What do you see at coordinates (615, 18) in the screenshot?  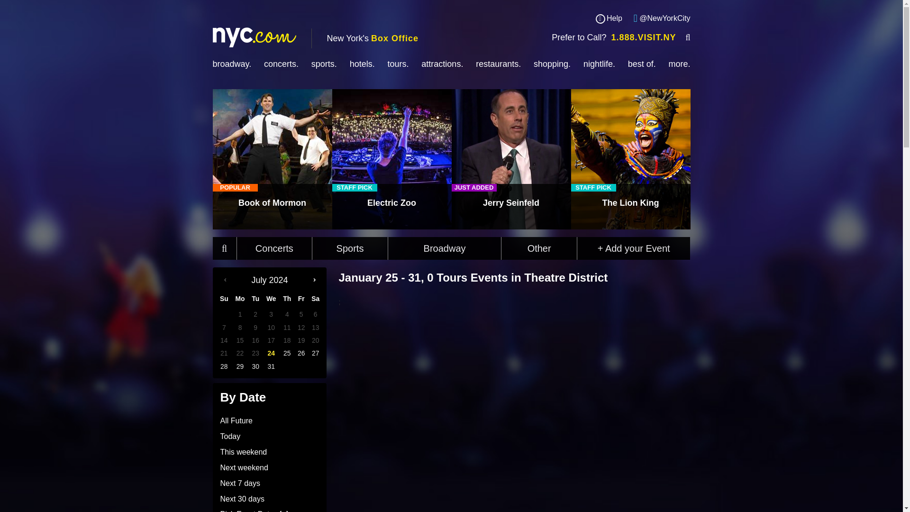 I see `Help` at bounding box center [615, 18].